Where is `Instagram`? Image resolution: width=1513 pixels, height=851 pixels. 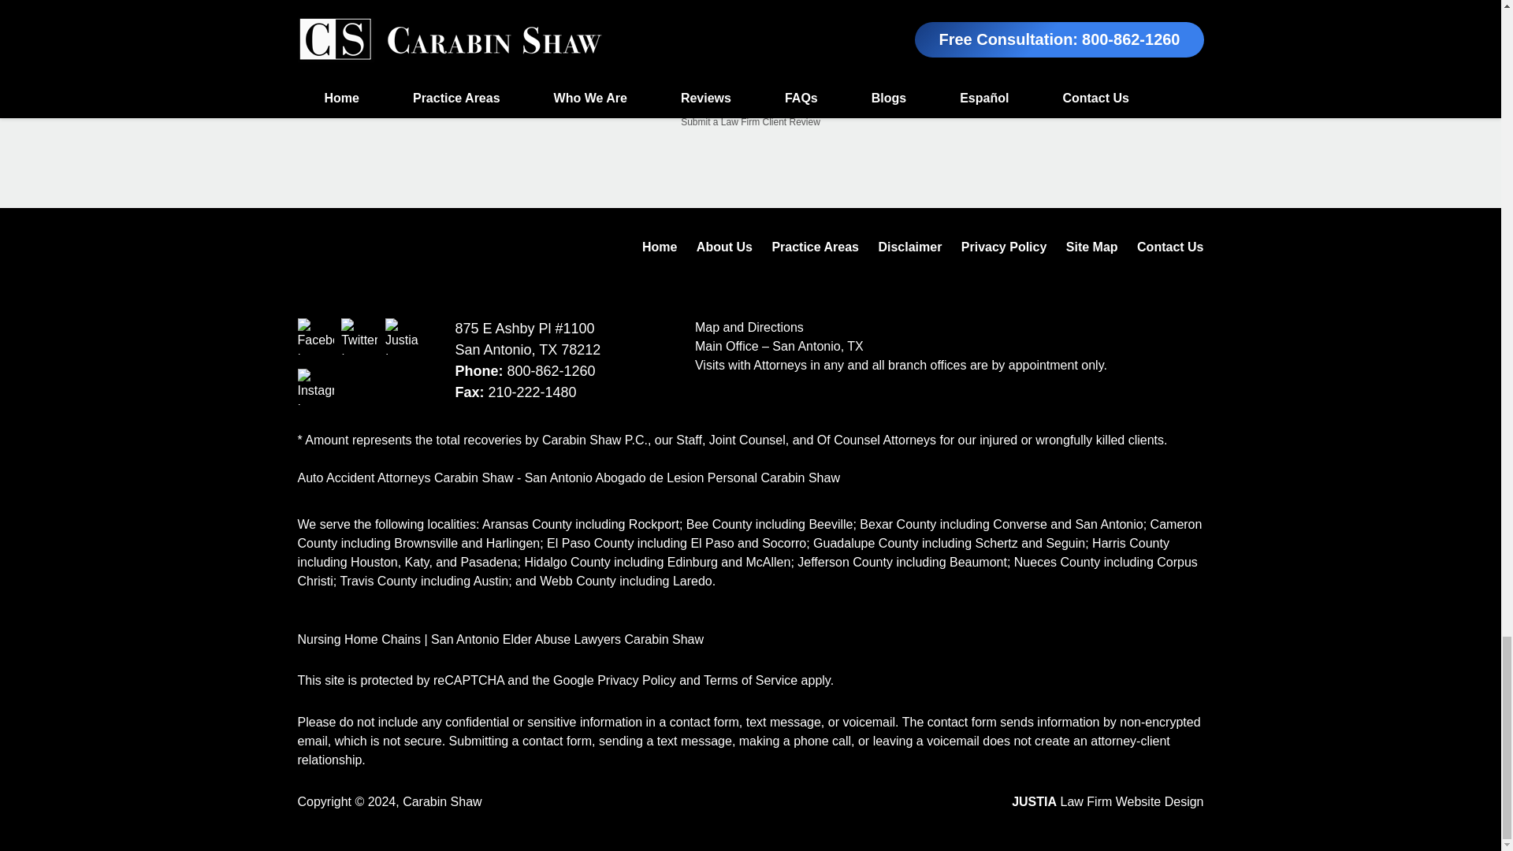
Instagram is located at coordinates (316, 386).